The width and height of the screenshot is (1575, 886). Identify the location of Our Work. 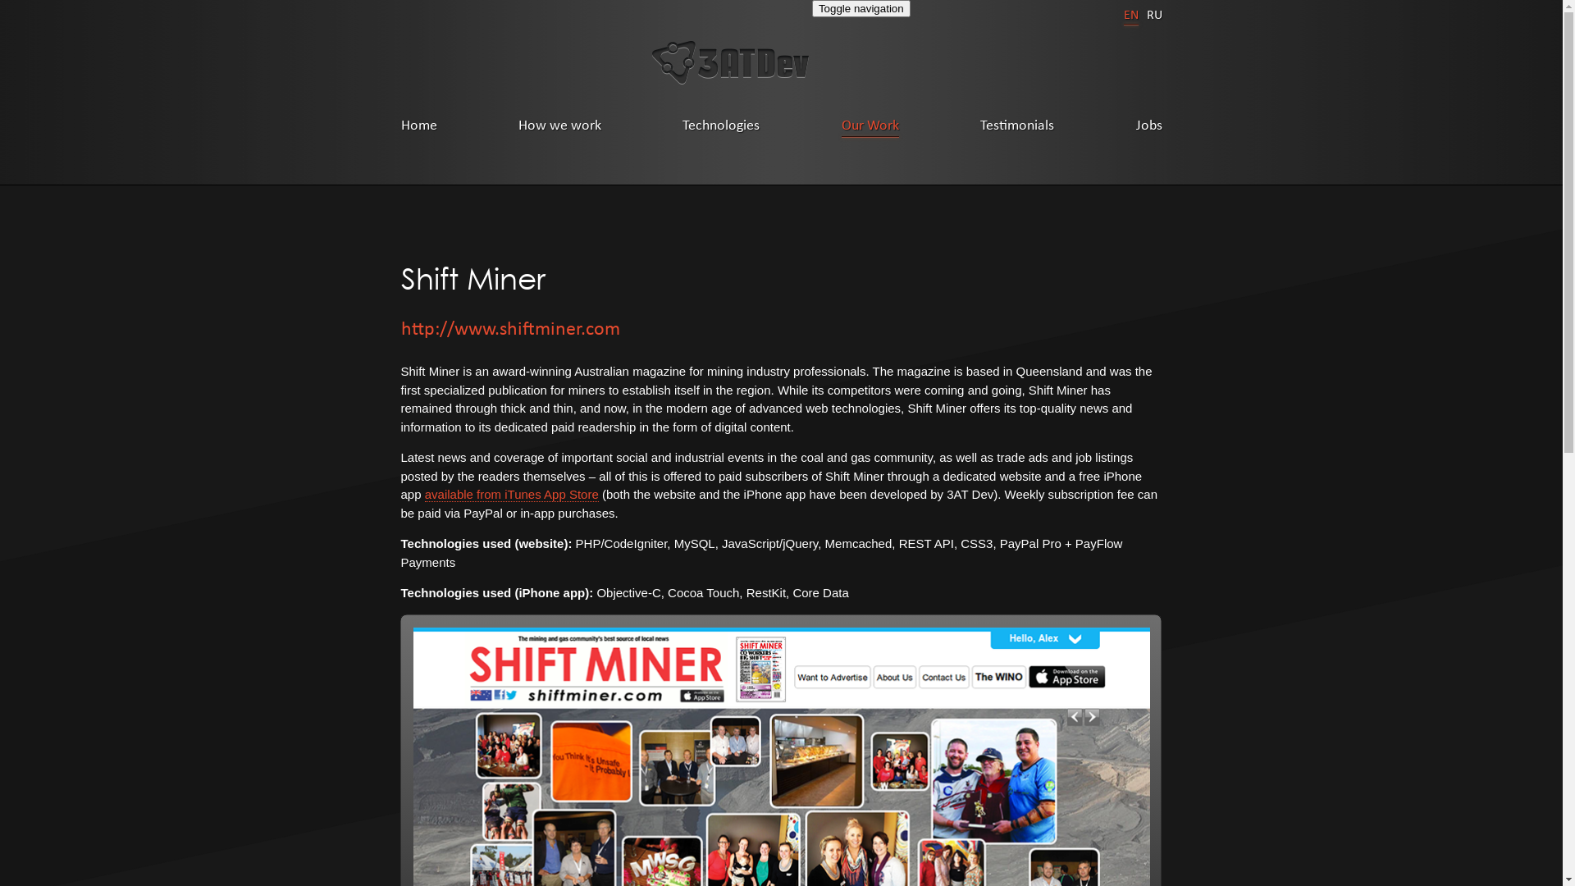
(870, 125).